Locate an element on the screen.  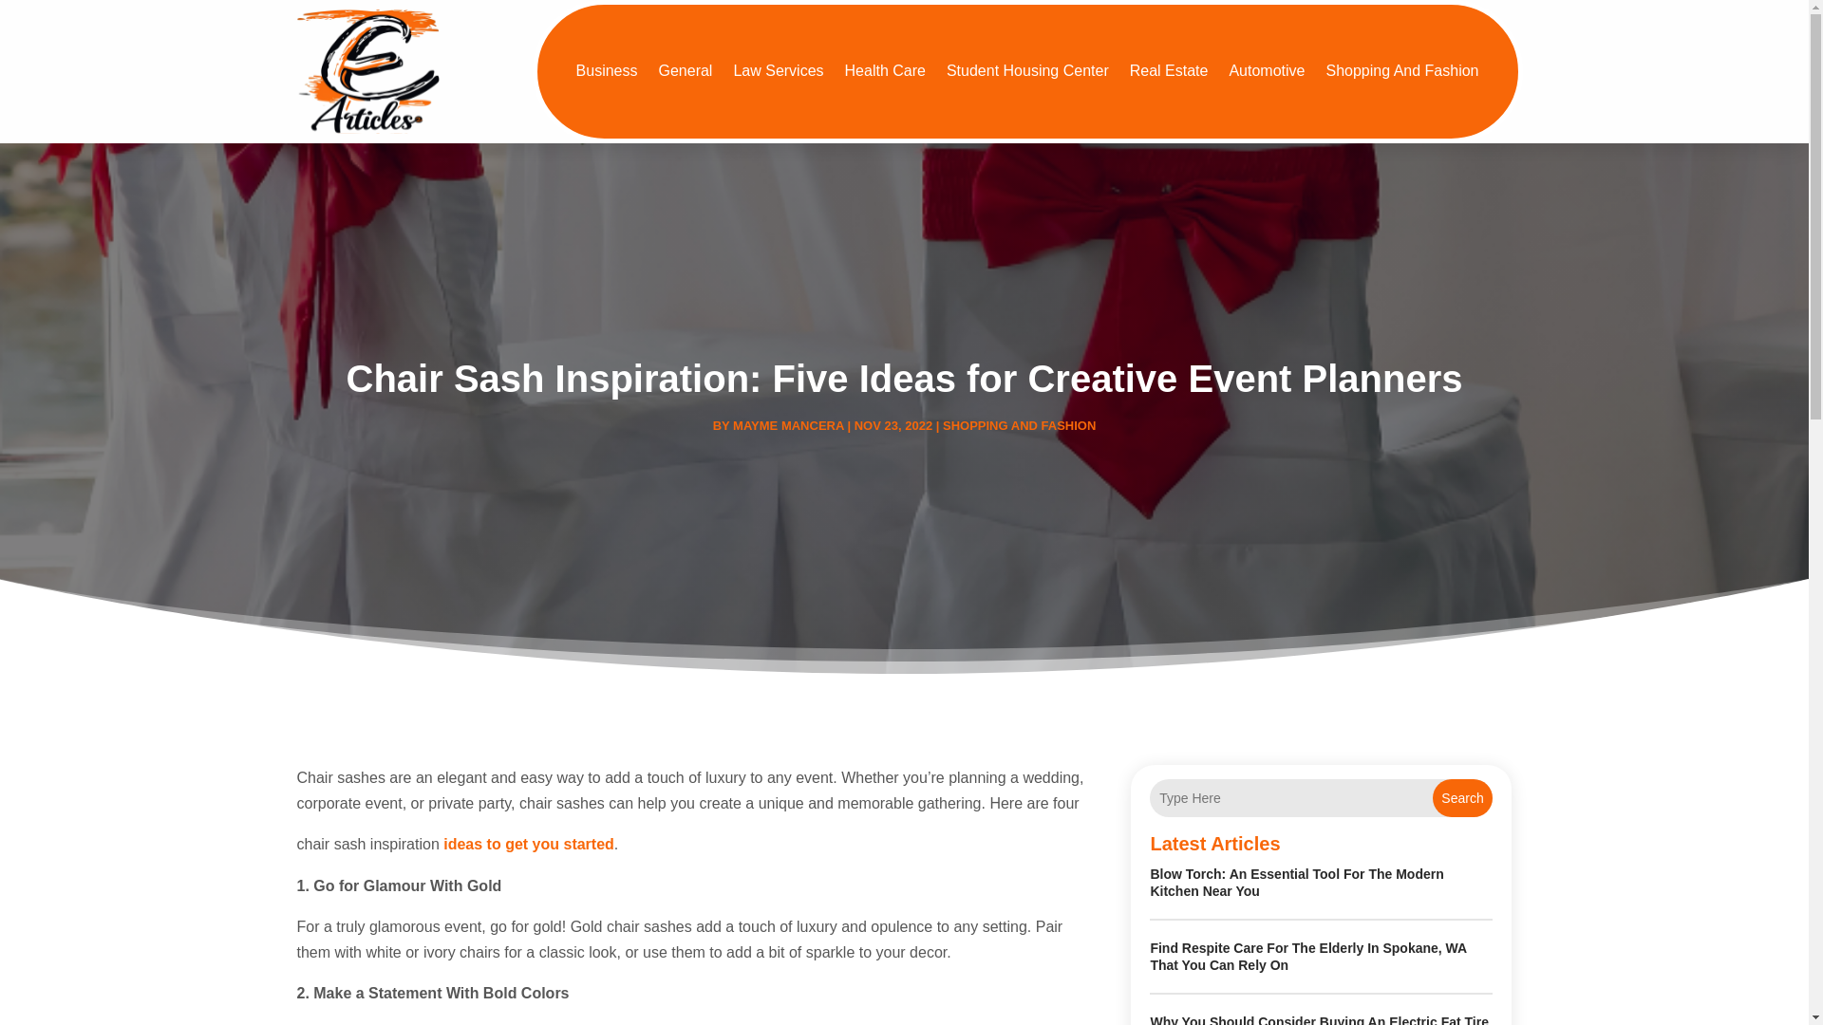
ideas to get you started is located at coordinates (528, 844).